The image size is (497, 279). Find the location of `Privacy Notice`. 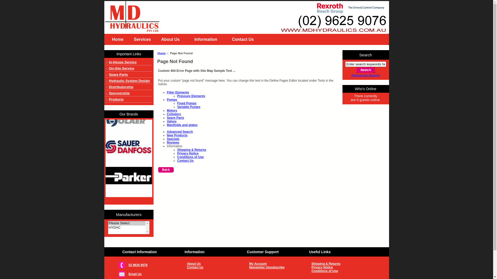

Privacy Notice is located at coordinates (337, 267).